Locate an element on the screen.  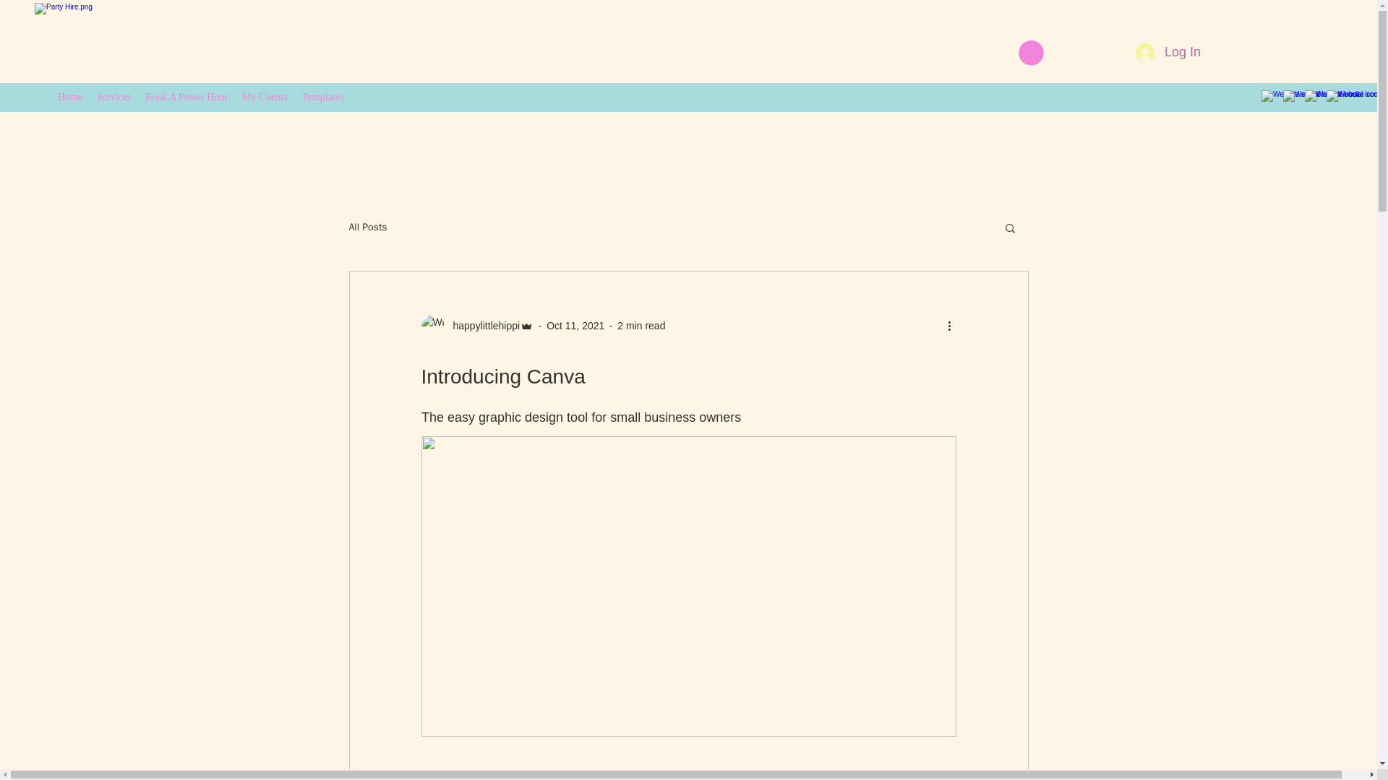
happylittlehippi is located at coordinates (481, 326).